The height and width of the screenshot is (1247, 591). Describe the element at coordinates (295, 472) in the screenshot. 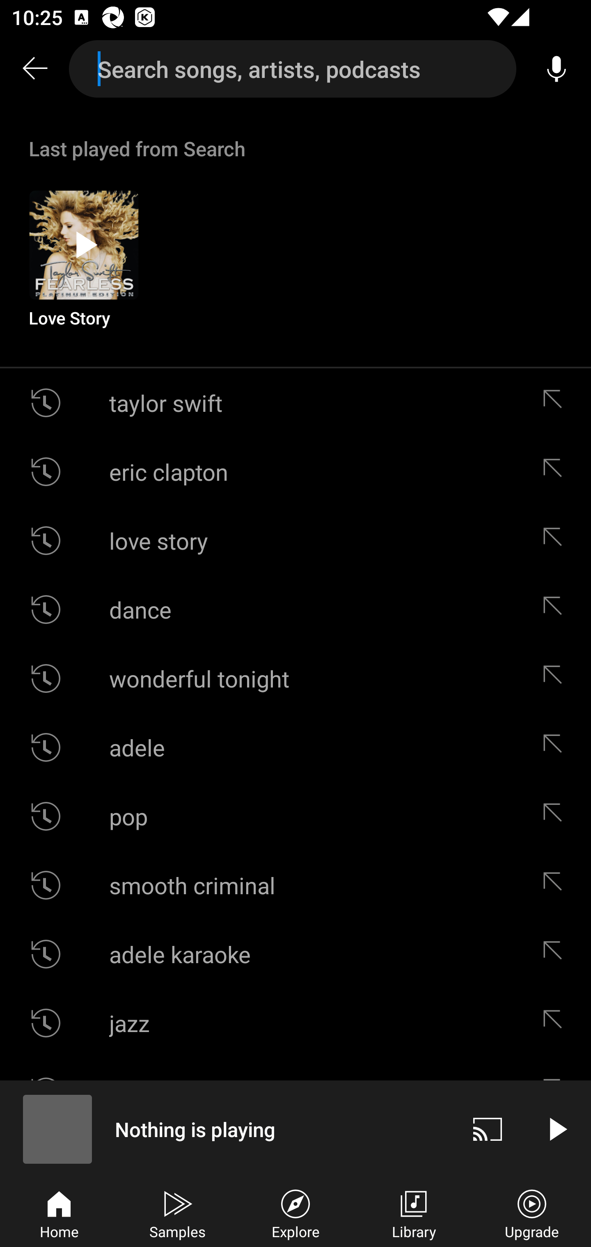

I see `eric clapton Edit suggestion eric clapton` at that location.